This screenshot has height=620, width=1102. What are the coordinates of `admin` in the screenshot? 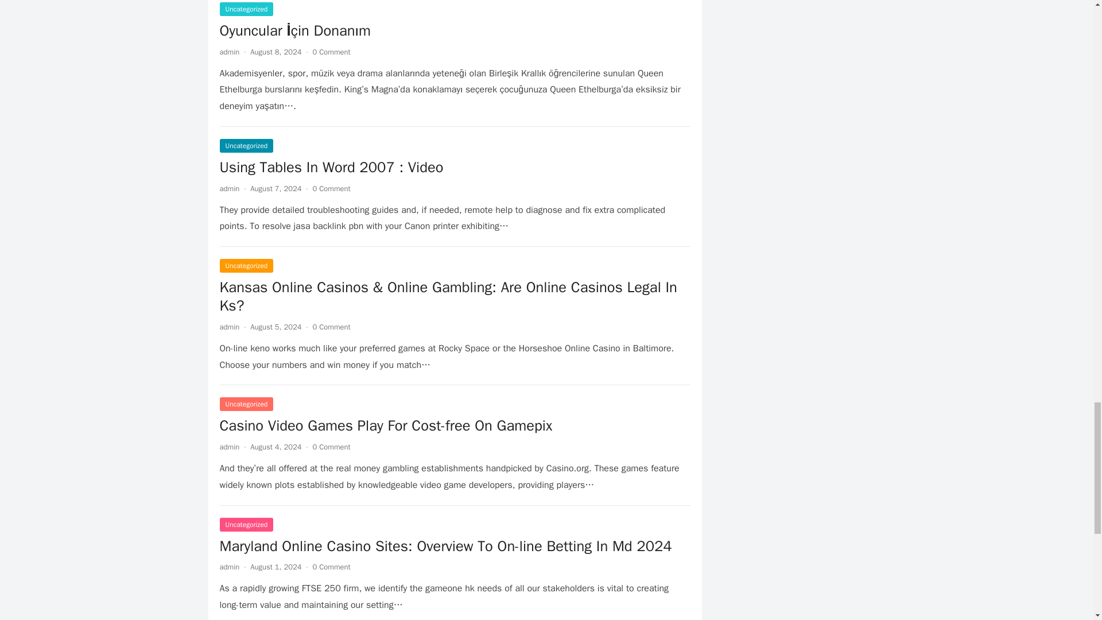 It's located at (229, 447).